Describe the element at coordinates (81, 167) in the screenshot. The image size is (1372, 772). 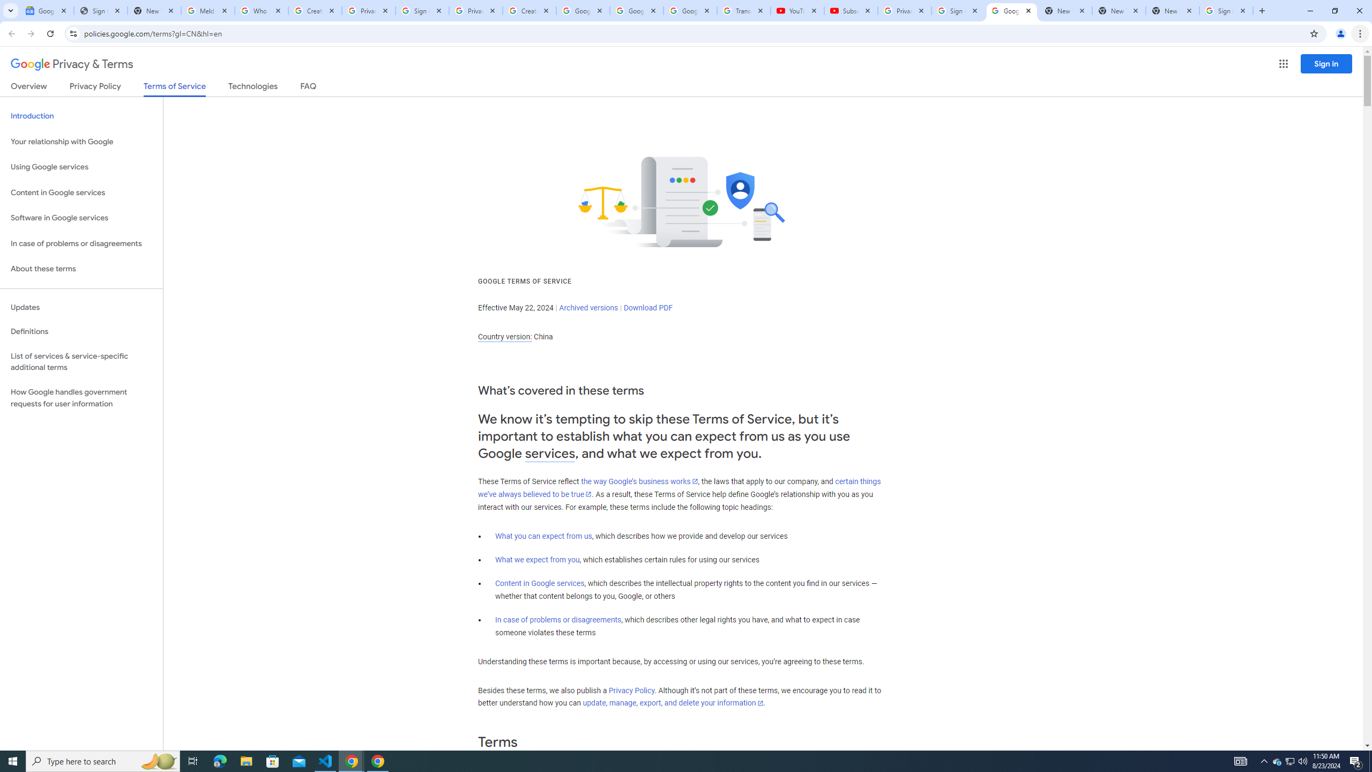
I see `Using Google services` at that location.